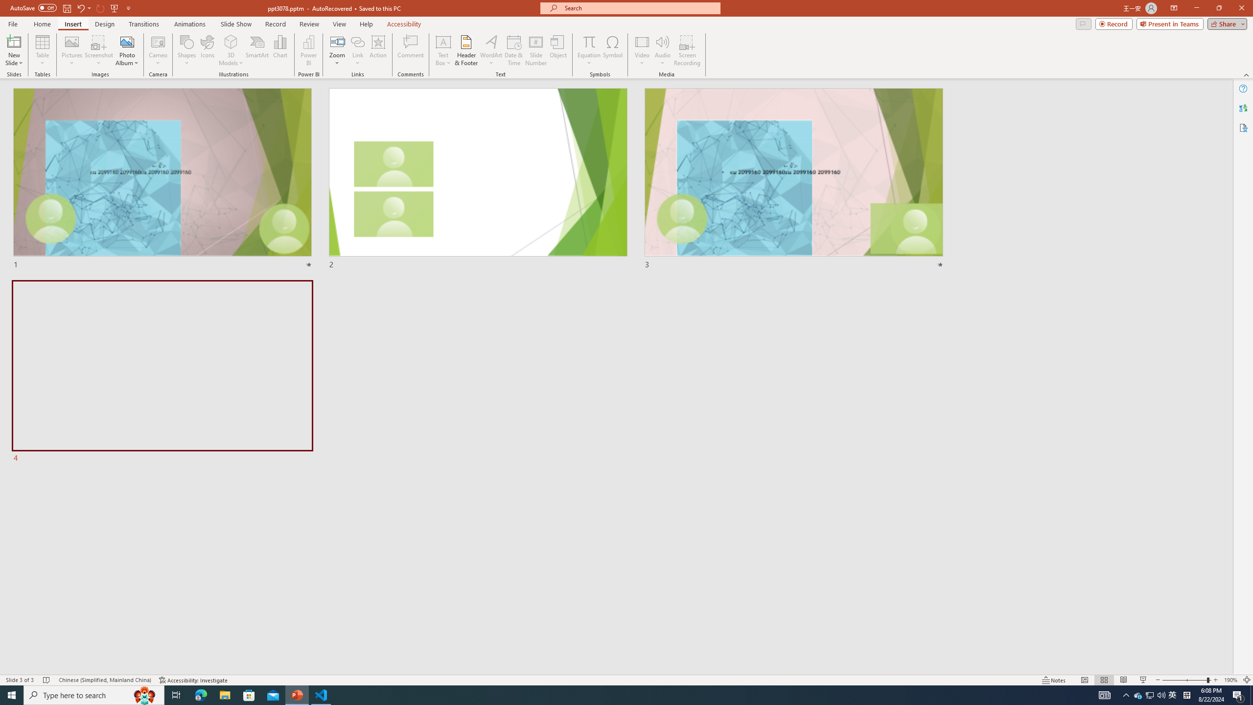 This screenshot has height=705, width=1253. What do you see at coordinates (612, 50) in the screenshot?
I see `Symbol...` at bounding box center [612, 50].